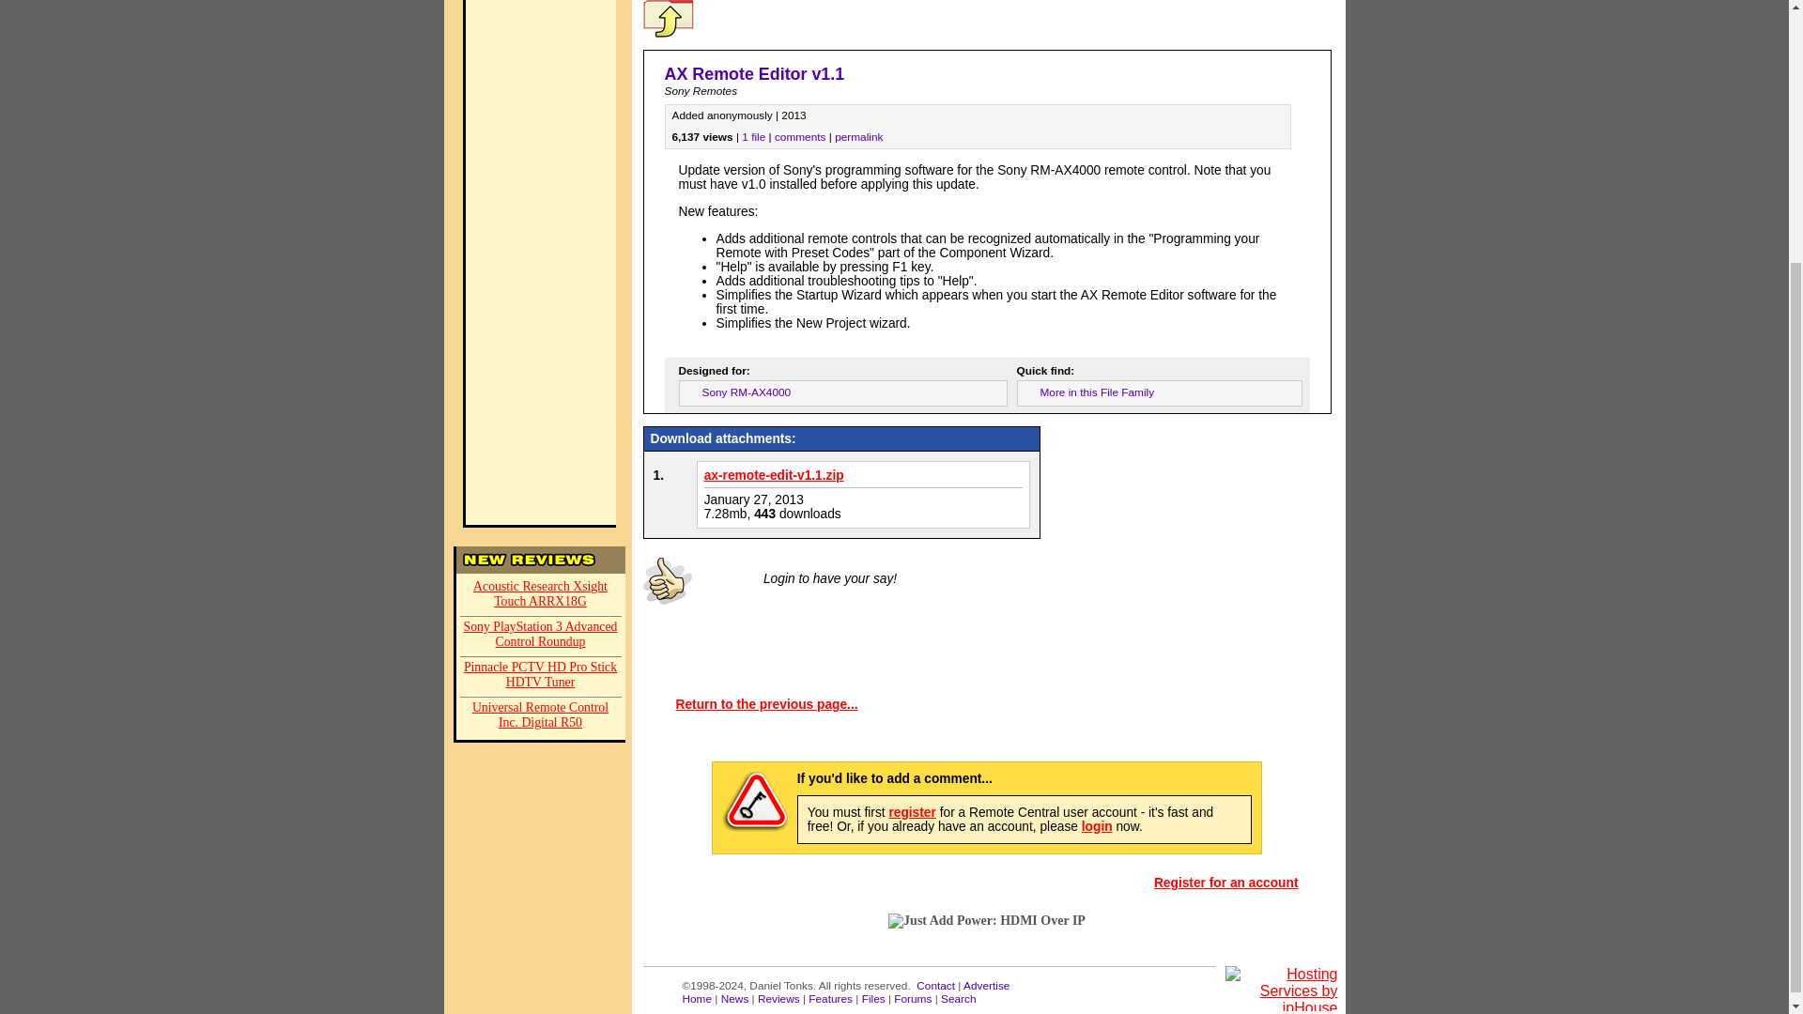 This screenshot has height=1014, width=1803. I want to click on Advertise, so click(986, 986).